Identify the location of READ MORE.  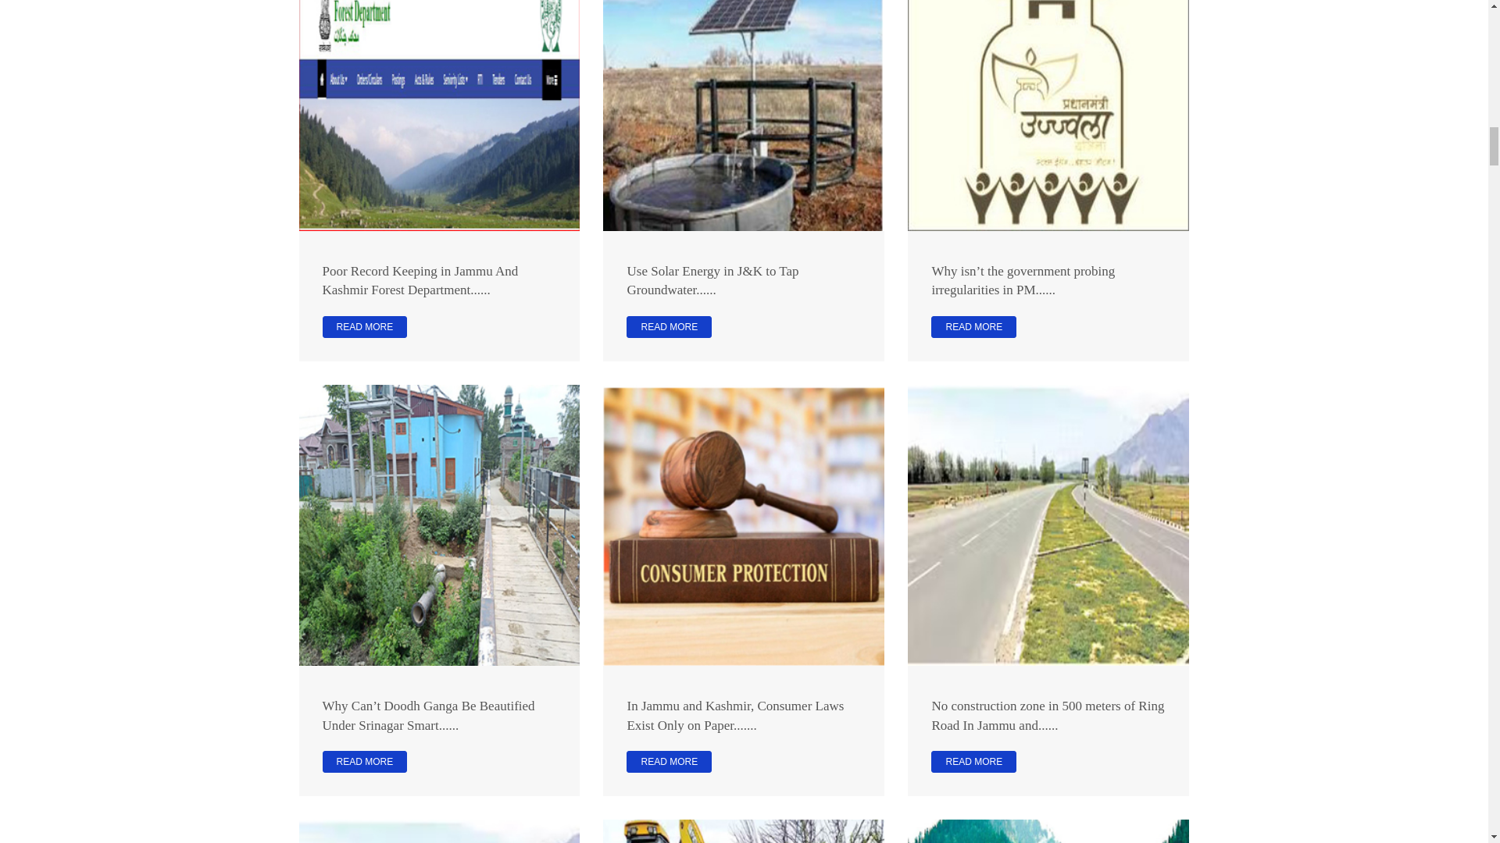
(669, 328).